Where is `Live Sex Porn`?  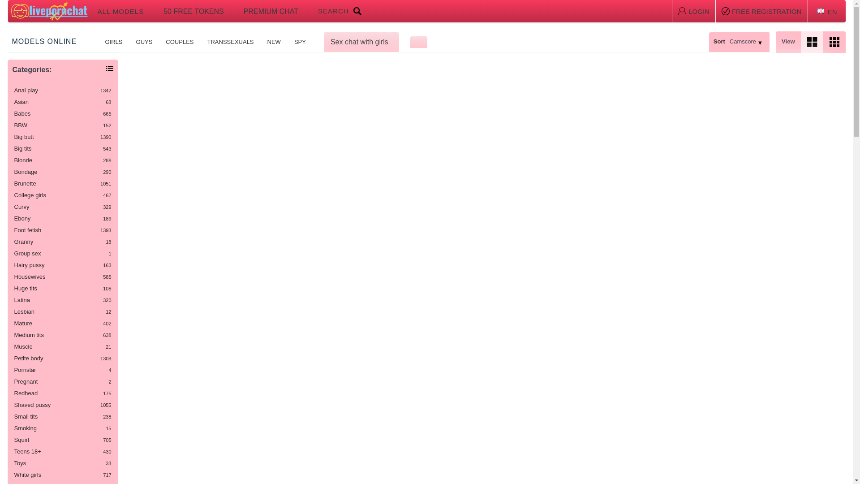 Live Sex Porn is located at coordinates (63, 323).